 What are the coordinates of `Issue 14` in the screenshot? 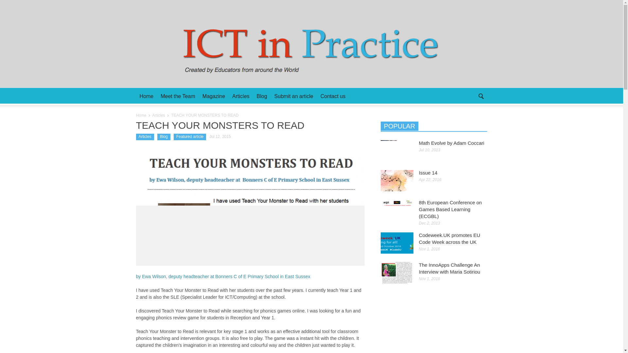 It's located at (428, 173).